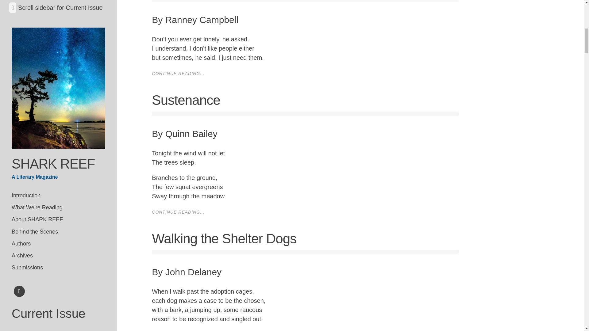  Describe the element at coordinates (28, 202) in the screenshot. I see `Everyday Work` at that location.